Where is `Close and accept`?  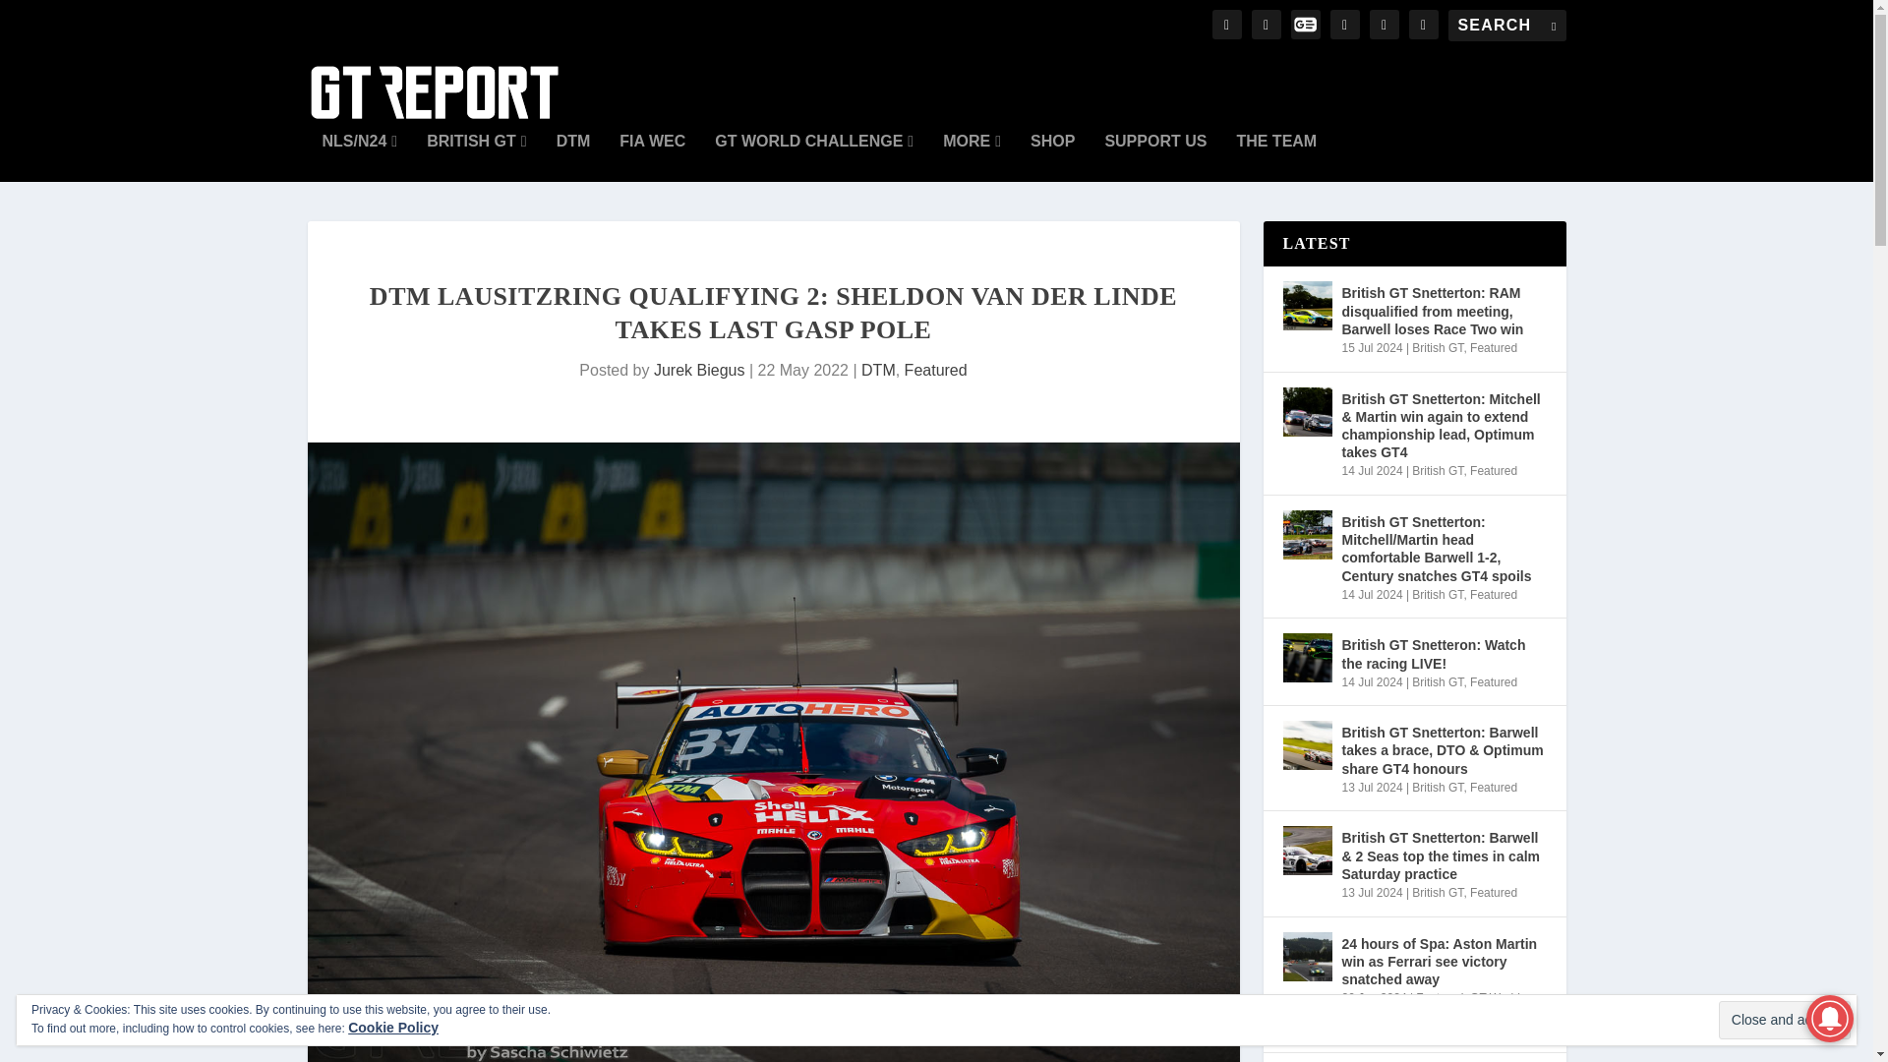
Close and accept is located at coordinates (1784, 1021).